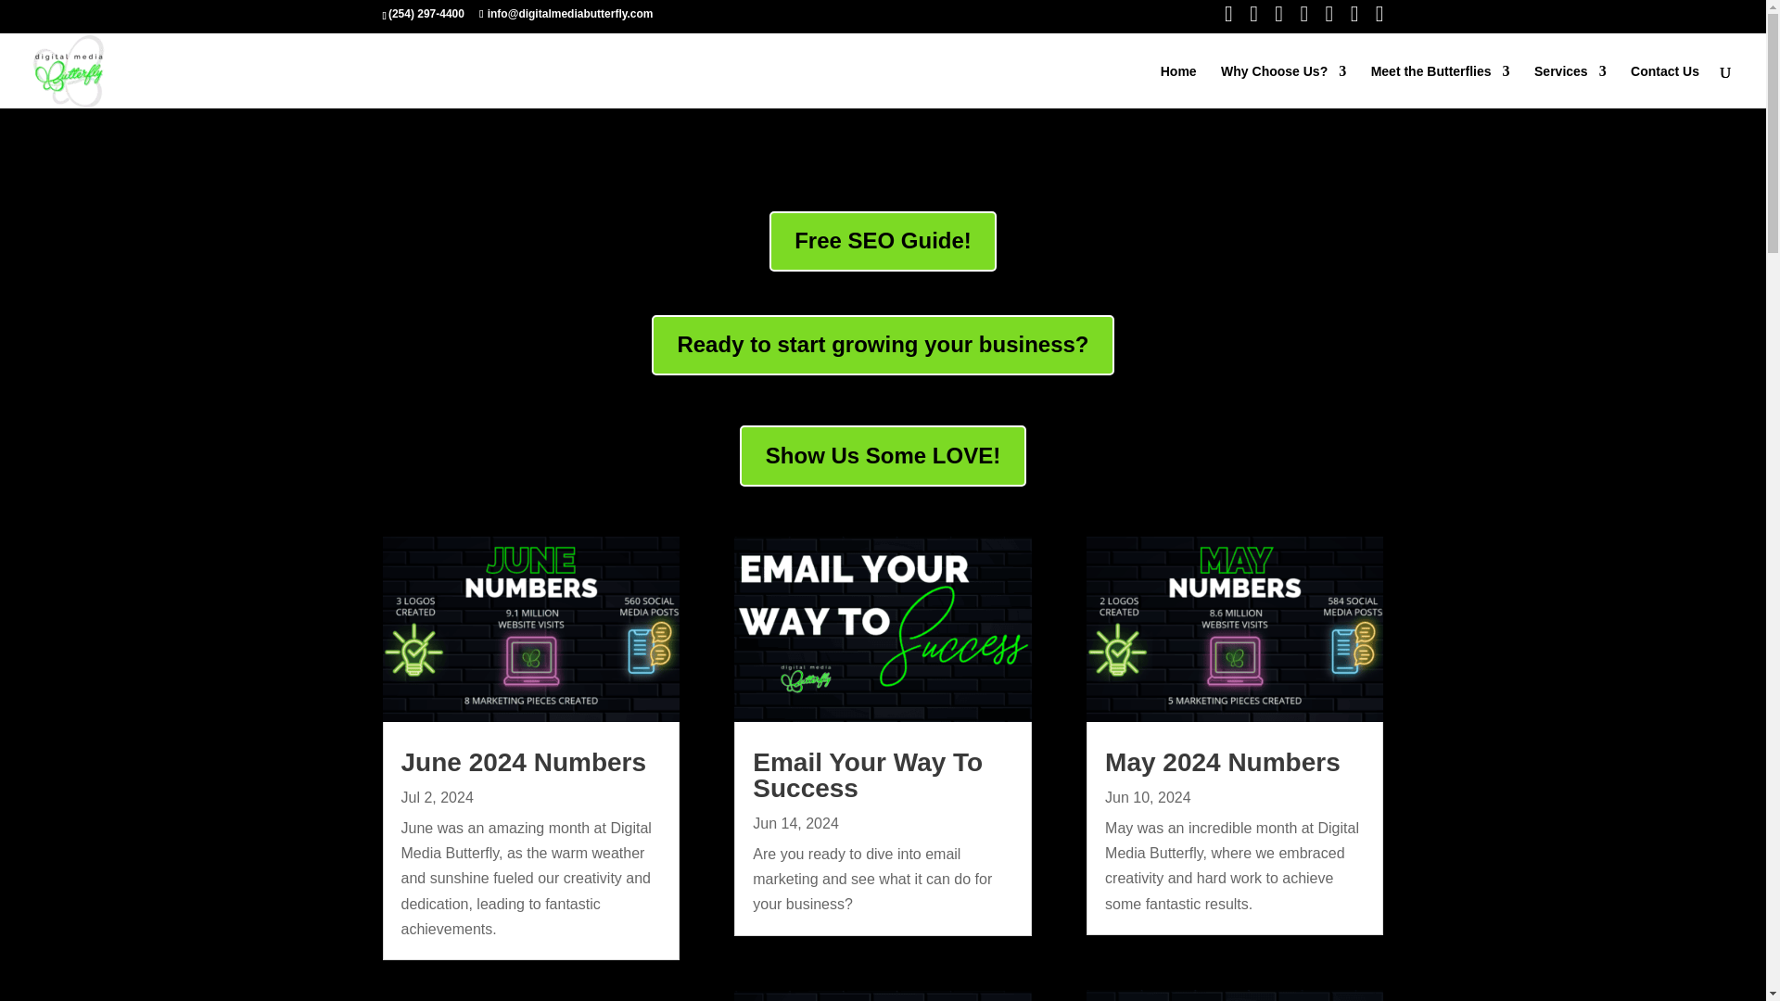  What do you see at coordinates (1355, 20) in the screenshot?
I see `Google Maps` at bounding box center [1355, 20].